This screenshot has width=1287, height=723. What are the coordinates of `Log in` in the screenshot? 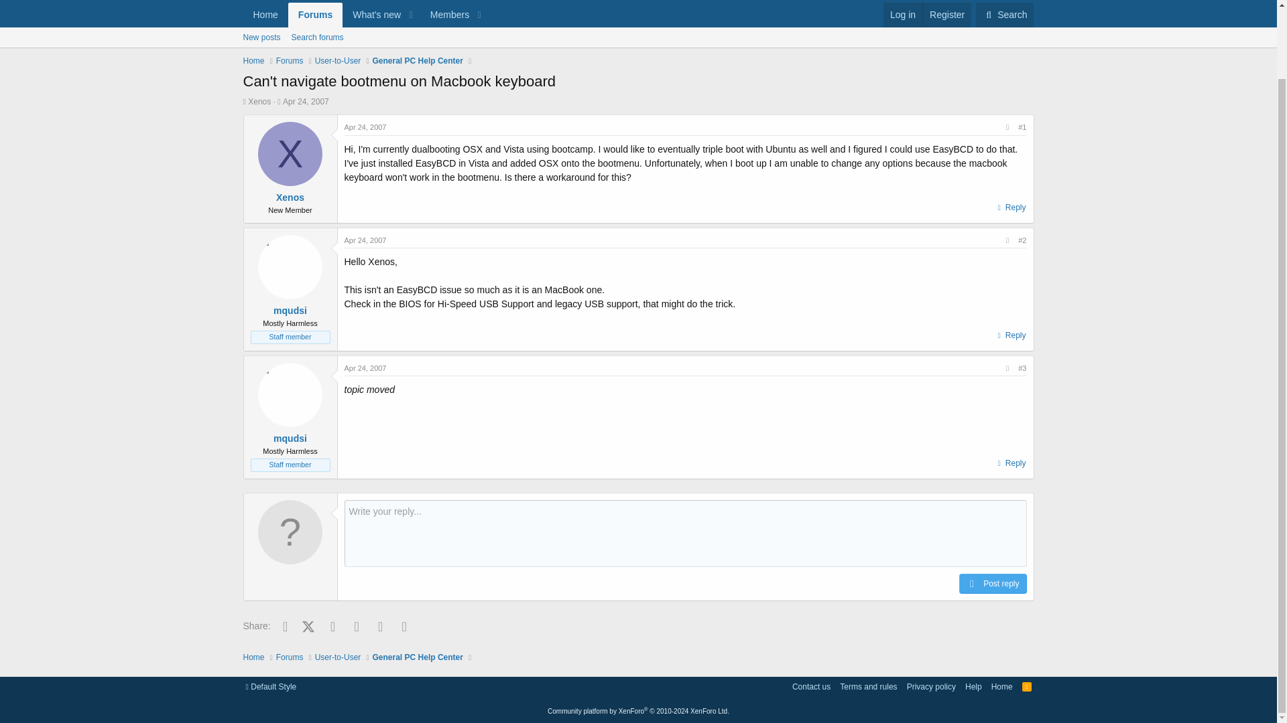 It's located at (902, 15).